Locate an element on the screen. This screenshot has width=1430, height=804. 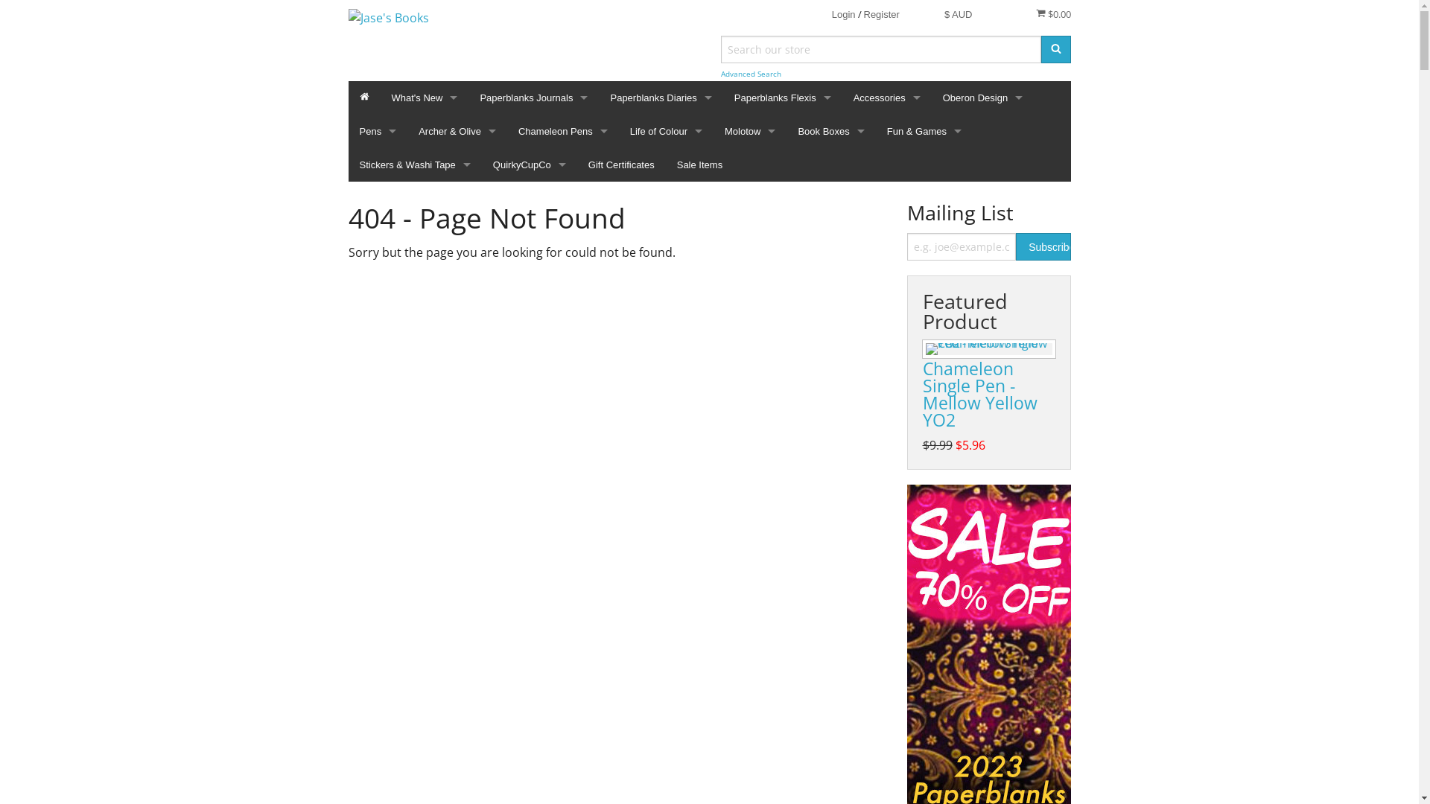
Chameleon Single Pen - Mellow Yellow YO2 is located at coordinates (979, 395).